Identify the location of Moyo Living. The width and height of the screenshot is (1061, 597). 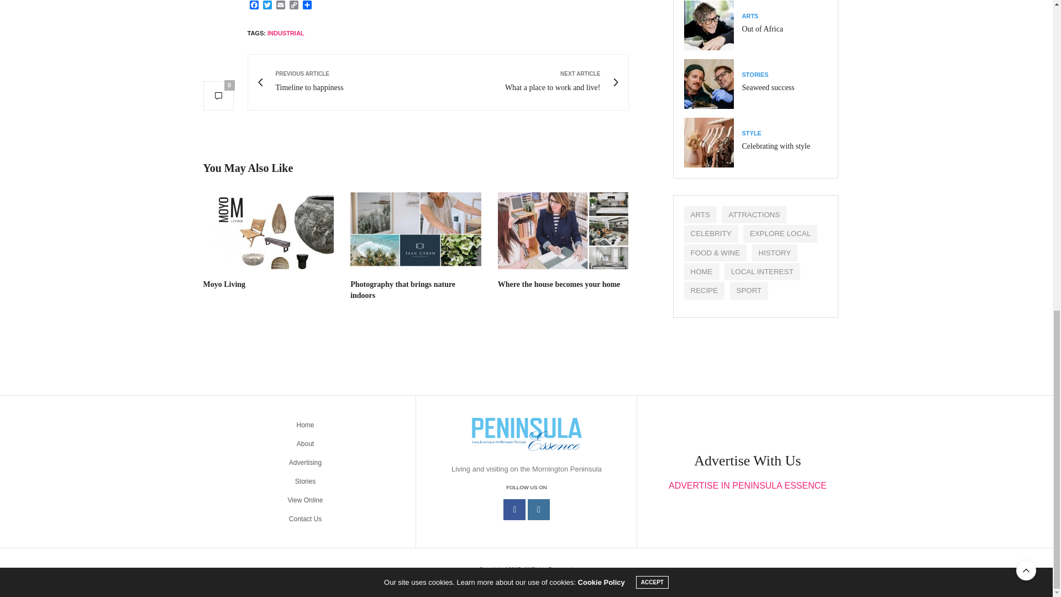
(224, 284).